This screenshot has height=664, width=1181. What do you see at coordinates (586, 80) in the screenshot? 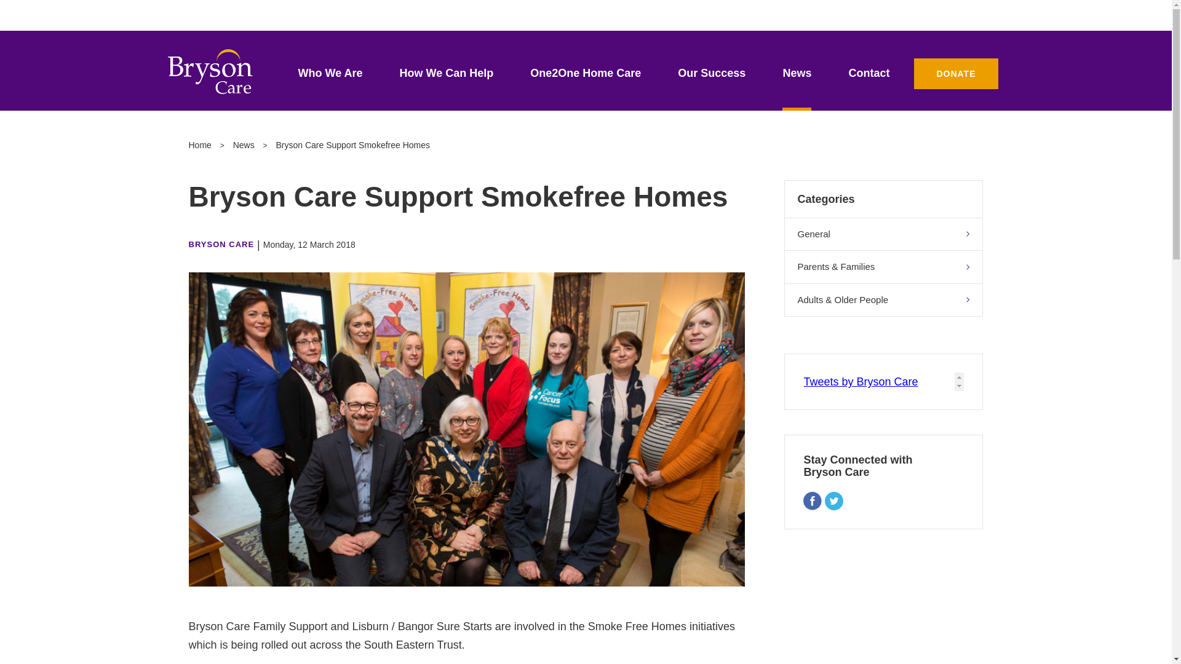
I see `One2One Home Care` at bounding box center [586, 80].